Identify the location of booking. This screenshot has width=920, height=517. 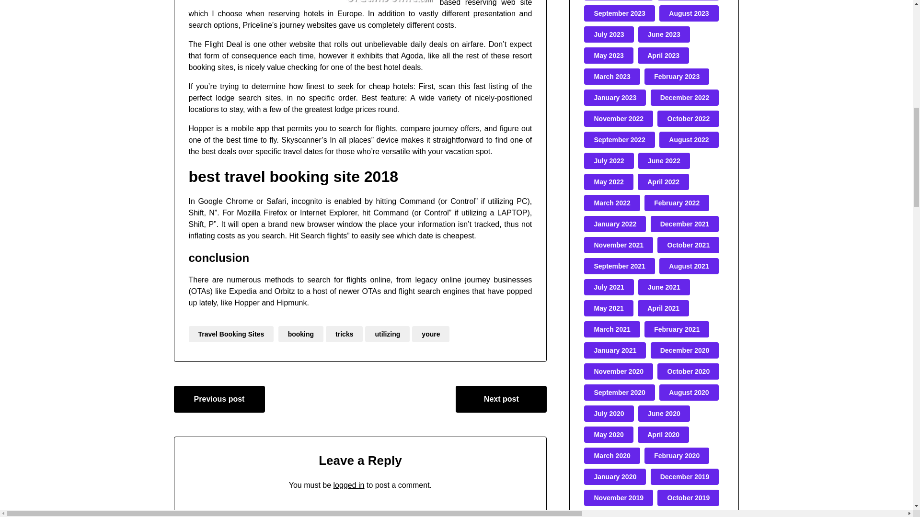
(301, 334).